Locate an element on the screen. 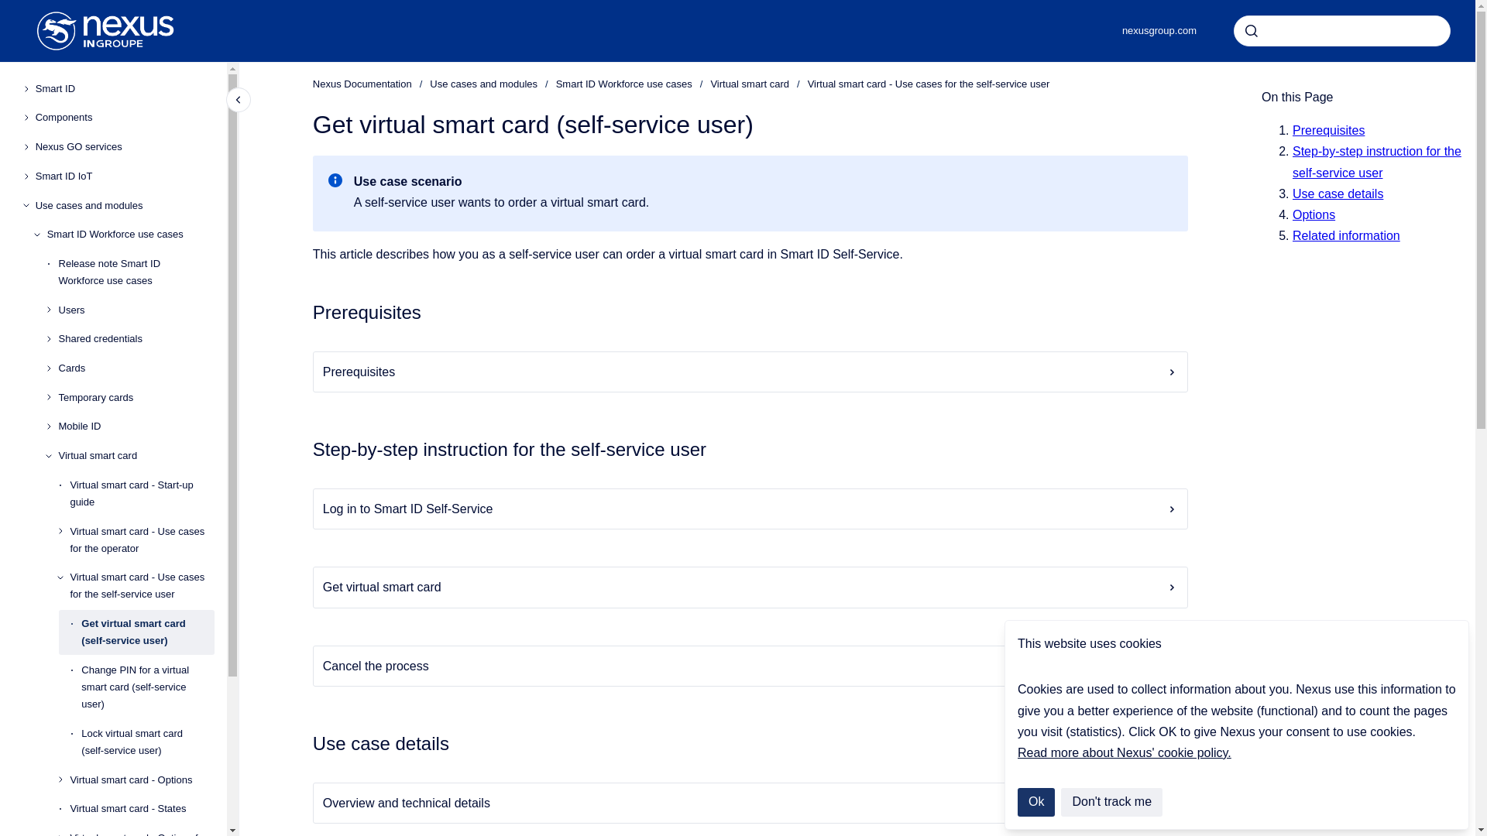 The height and width of the screenshot is (836, 1487). Smart ID IoT is located at coordinates (125, 176).